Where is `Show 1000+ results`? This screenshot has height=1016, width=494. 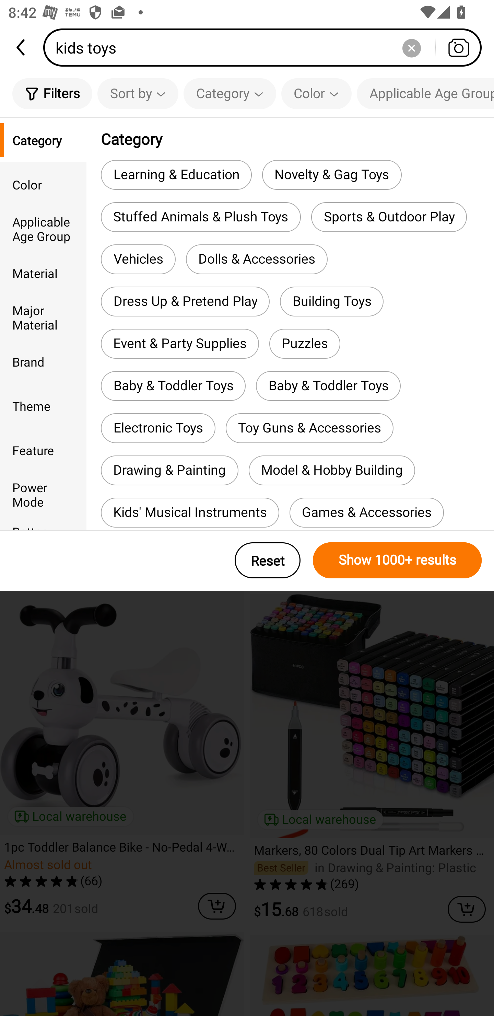
Show 1000+ results is located at coordinates (397, 560).